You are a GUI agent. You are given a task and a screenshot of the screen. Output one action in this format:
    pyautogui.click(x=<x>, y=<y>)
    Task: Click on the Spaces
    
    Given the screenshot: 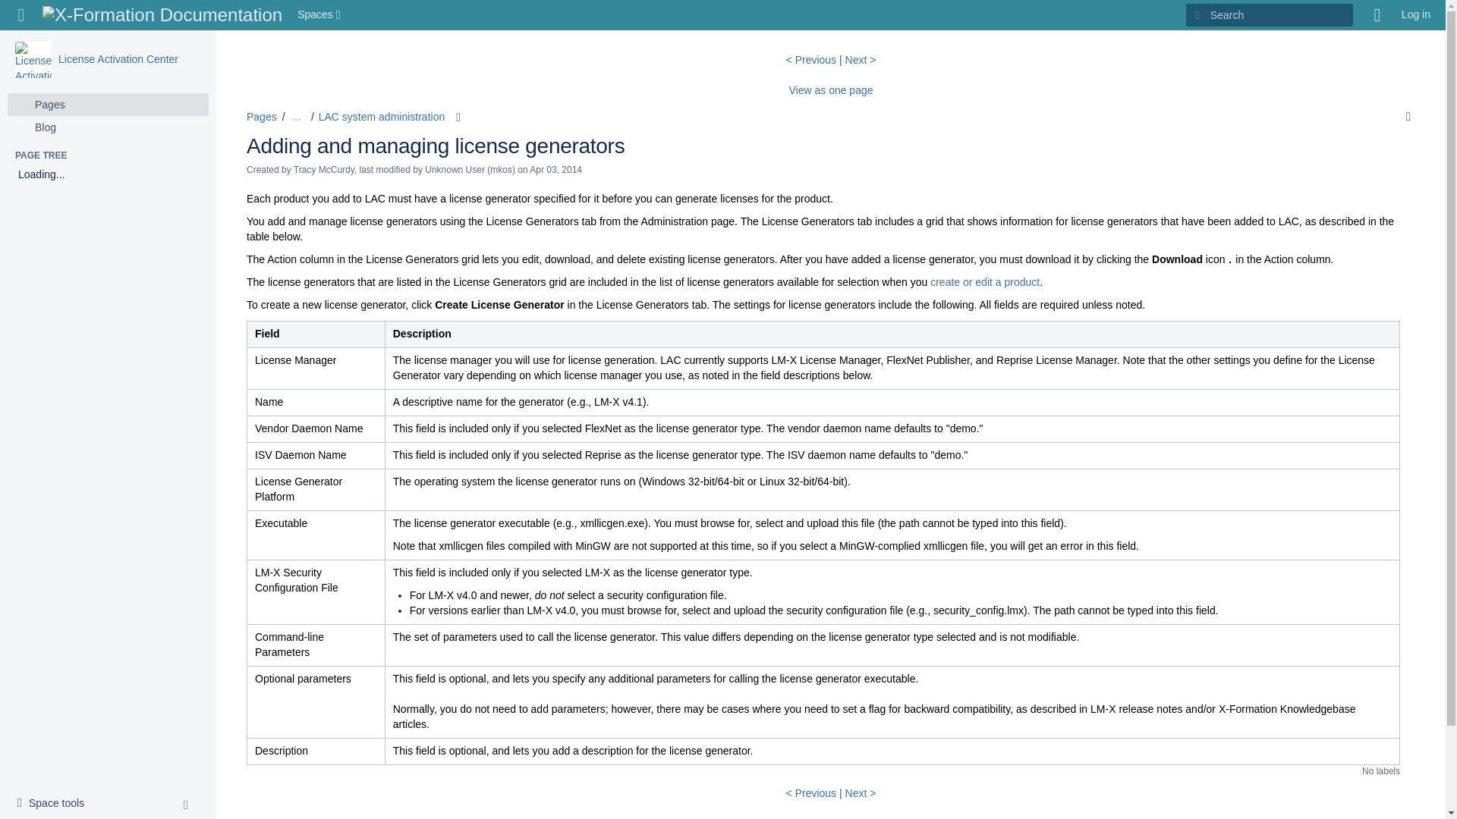 What is the action you would take?
    pyautogui.click(x=55, y=804)
    